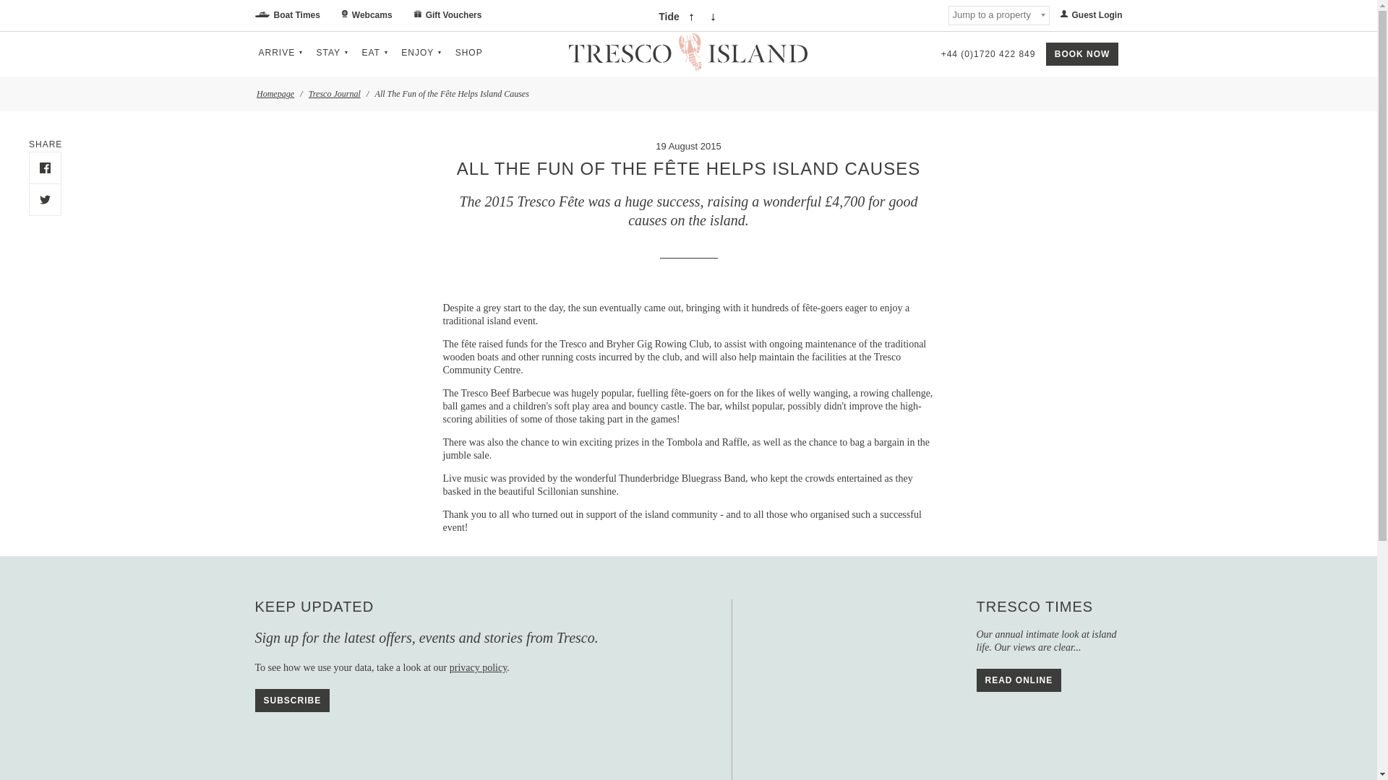 The image size is (1388, 780). I want to click on Guest Login, so click(1086, 15).